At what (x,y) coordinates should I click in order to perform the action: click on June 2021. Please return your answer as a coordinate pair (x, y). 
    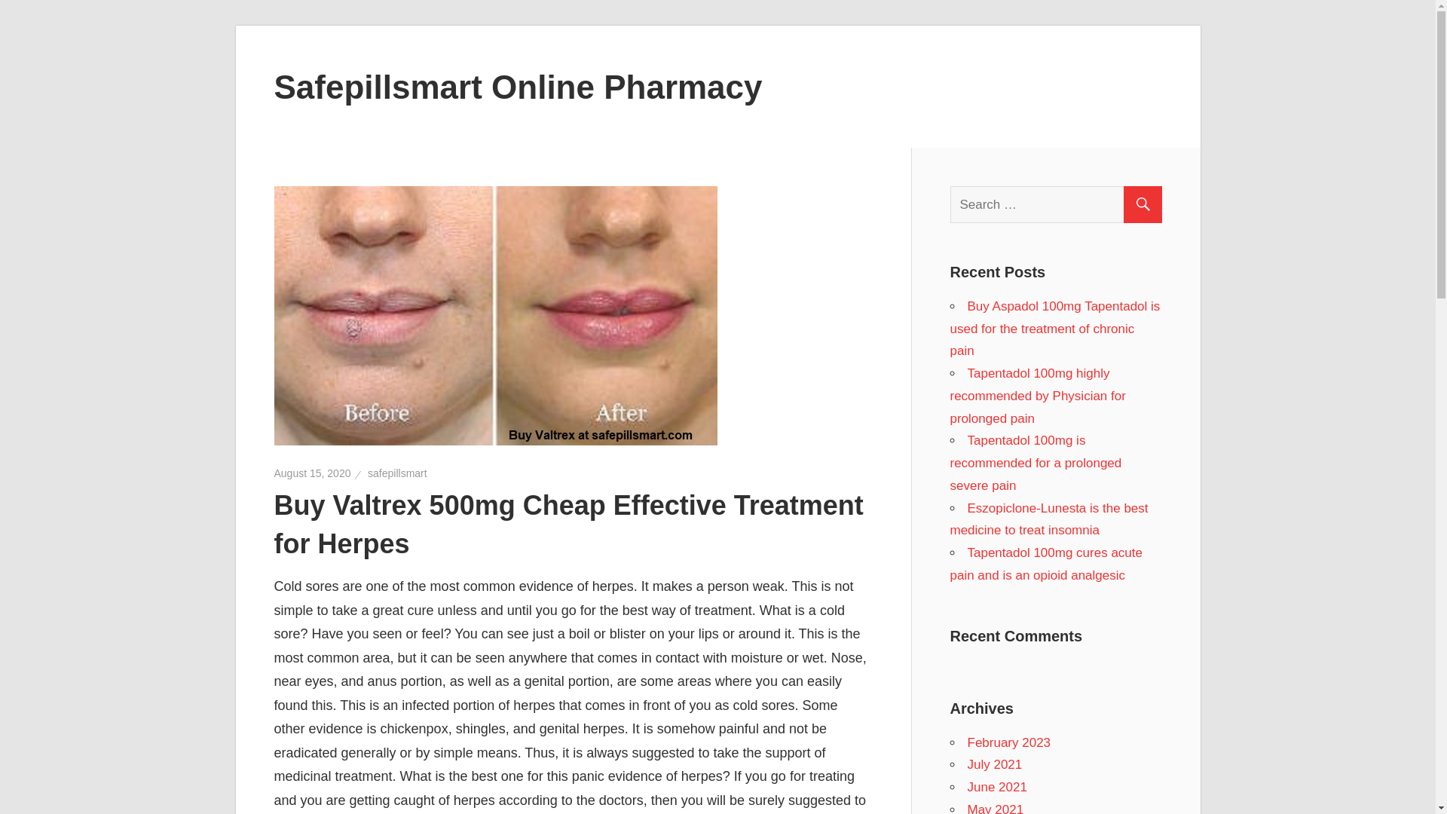
    Looking at the image, I should click on (998, 787).